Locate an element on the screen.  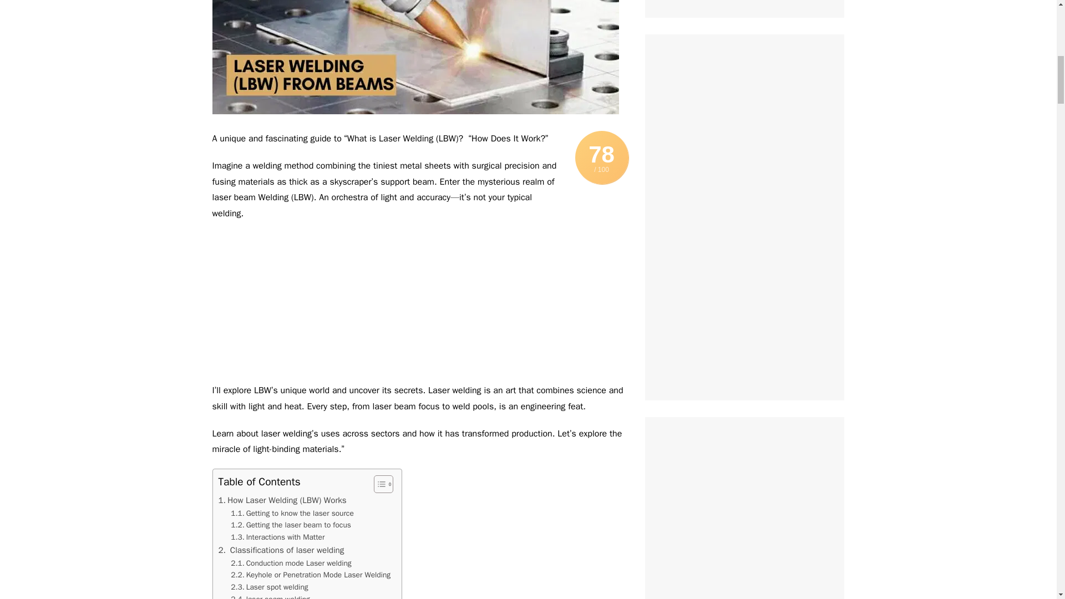
Getting to know the laser source is located at coordinates (292, 514).